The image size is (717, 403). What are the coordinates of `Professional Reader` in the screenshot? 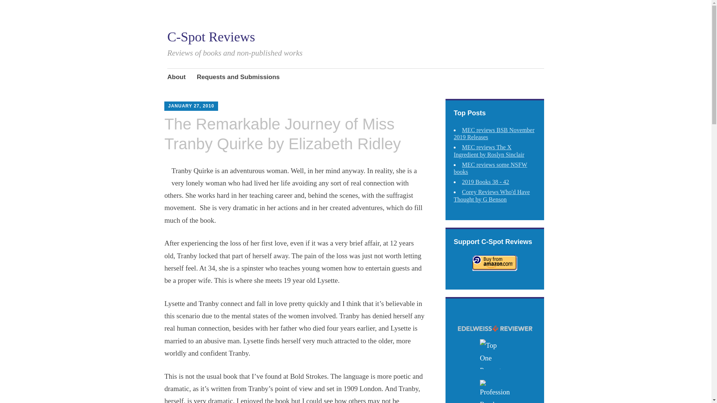 It's located at (494, 391).